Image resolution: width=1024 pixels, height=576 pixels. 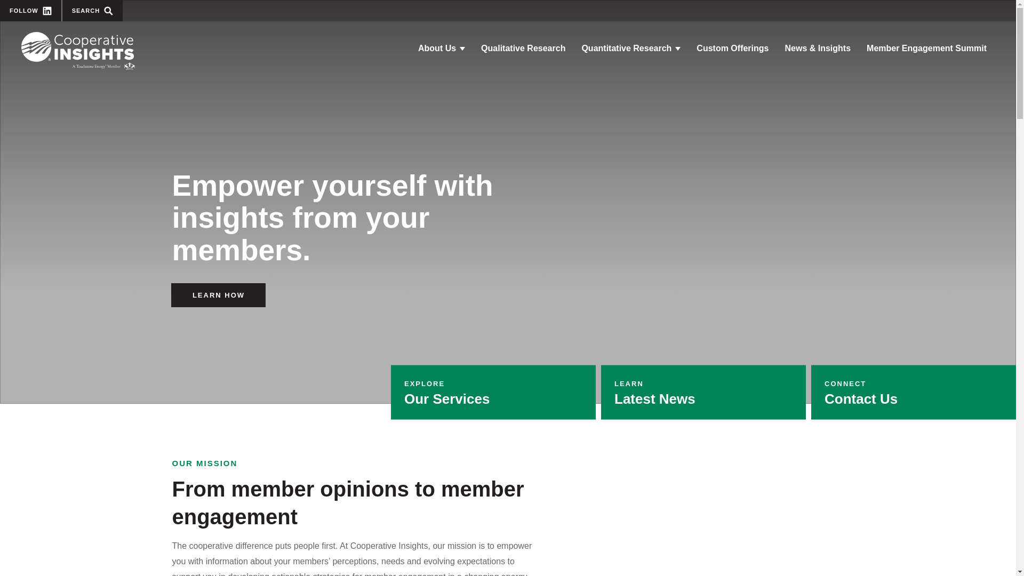 I want to click on Qualitative Research, so click(x=78, y=51).